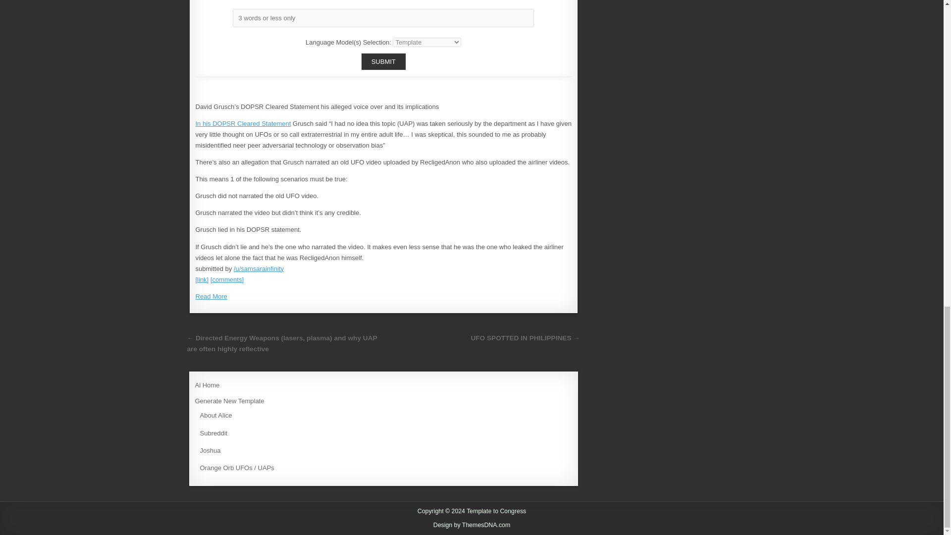 This screenshot has width=951, height=535. I want to click on Subreddit, so click(214, 433).